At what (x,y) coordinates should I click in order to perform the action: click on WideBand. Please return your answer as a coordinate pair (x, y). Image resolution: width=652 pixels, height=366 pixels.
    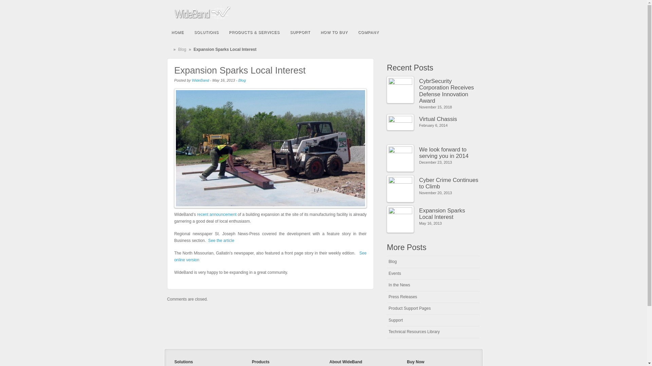
    Looking at the image, I should click on (202, 13).